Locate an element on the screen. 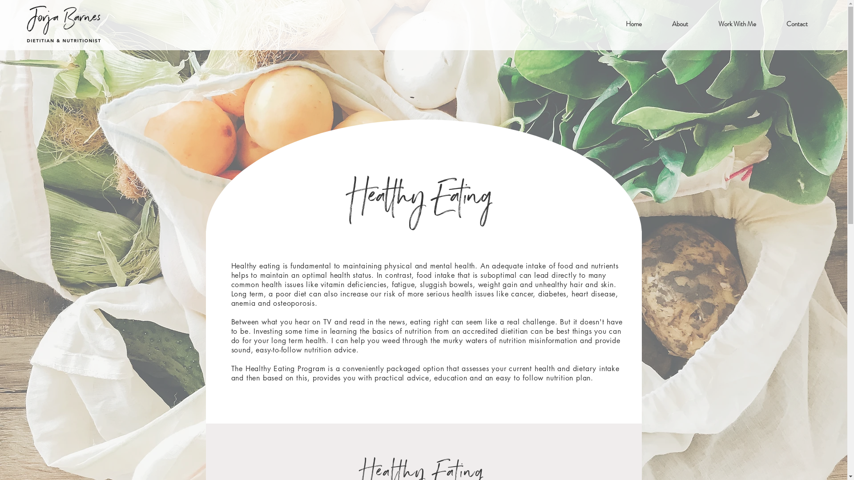 The height and width of the screenshot is (480, 854). Contact is located at coordinates (797, 24).